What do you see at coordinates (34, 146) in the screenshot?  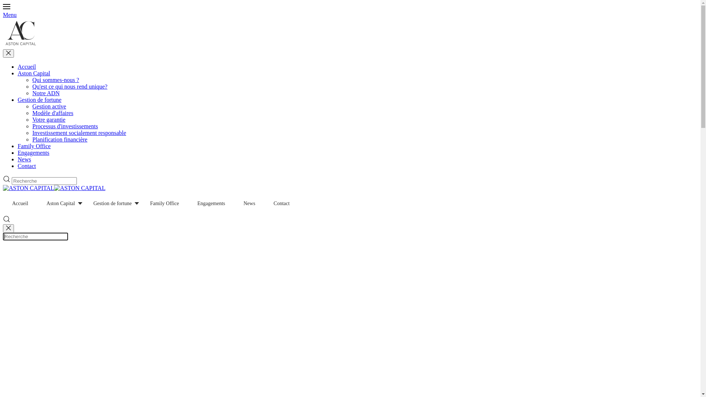 I see `Family Office` at bounding box center [34, 146].